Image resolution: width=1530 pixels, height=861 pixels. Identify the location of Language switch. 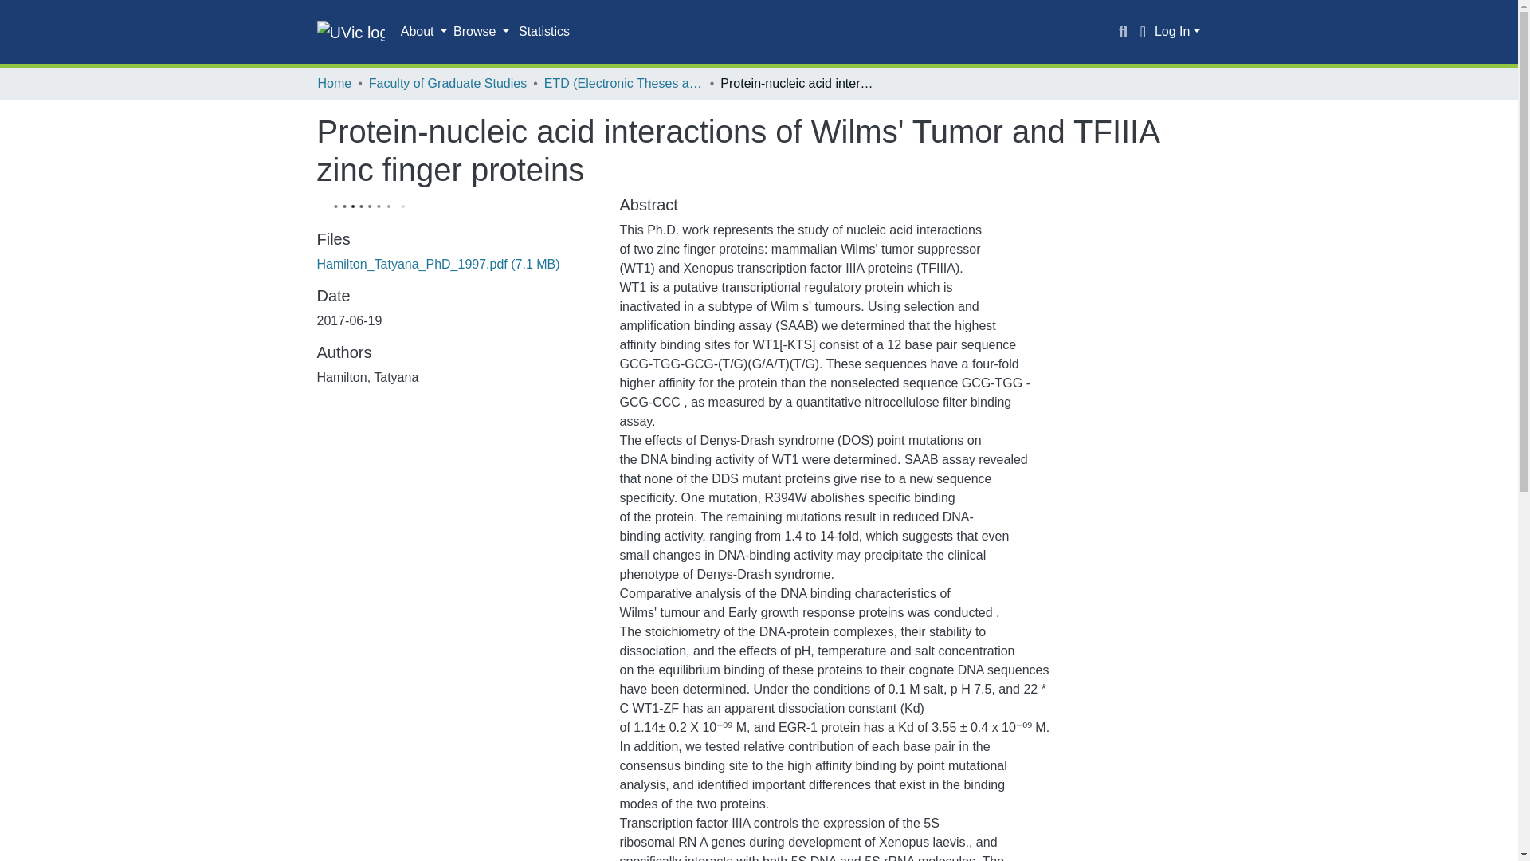
(1143, 32).